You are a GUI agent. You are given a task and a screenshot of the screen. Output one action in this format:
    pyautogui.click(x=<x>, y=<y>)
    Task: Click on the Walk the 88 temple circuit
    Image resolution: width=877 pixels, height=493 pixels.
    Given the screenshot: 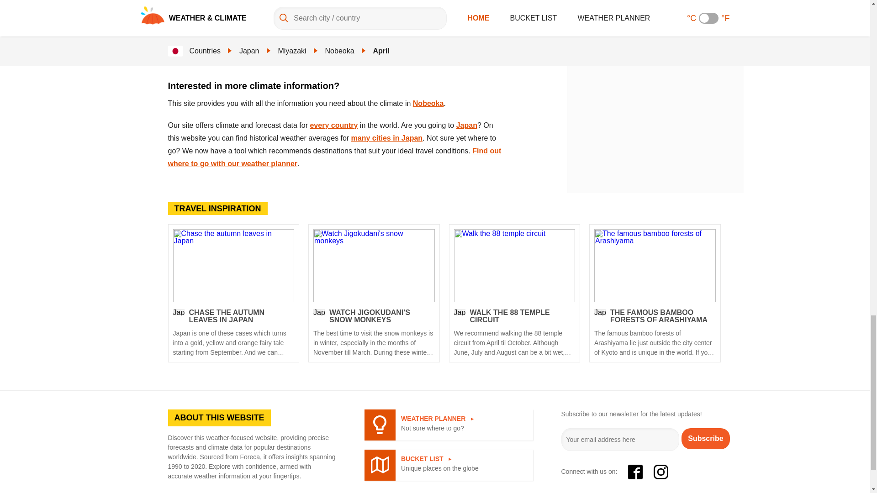 What is the action you would take?
    pyautogui.click(x=514, y=266)
    